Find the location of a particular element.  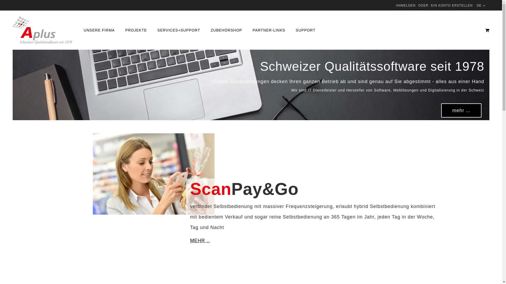

ANMELDEN is located at coordinates (406, 6).